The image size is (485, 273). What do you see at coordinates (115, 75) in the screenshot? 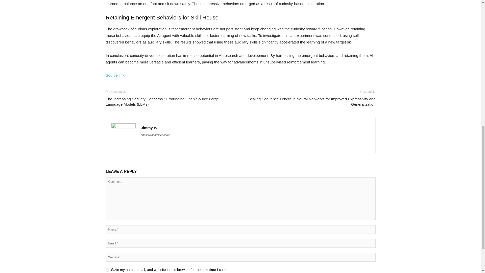
I see `Source link` at bounding box center [115, 75].